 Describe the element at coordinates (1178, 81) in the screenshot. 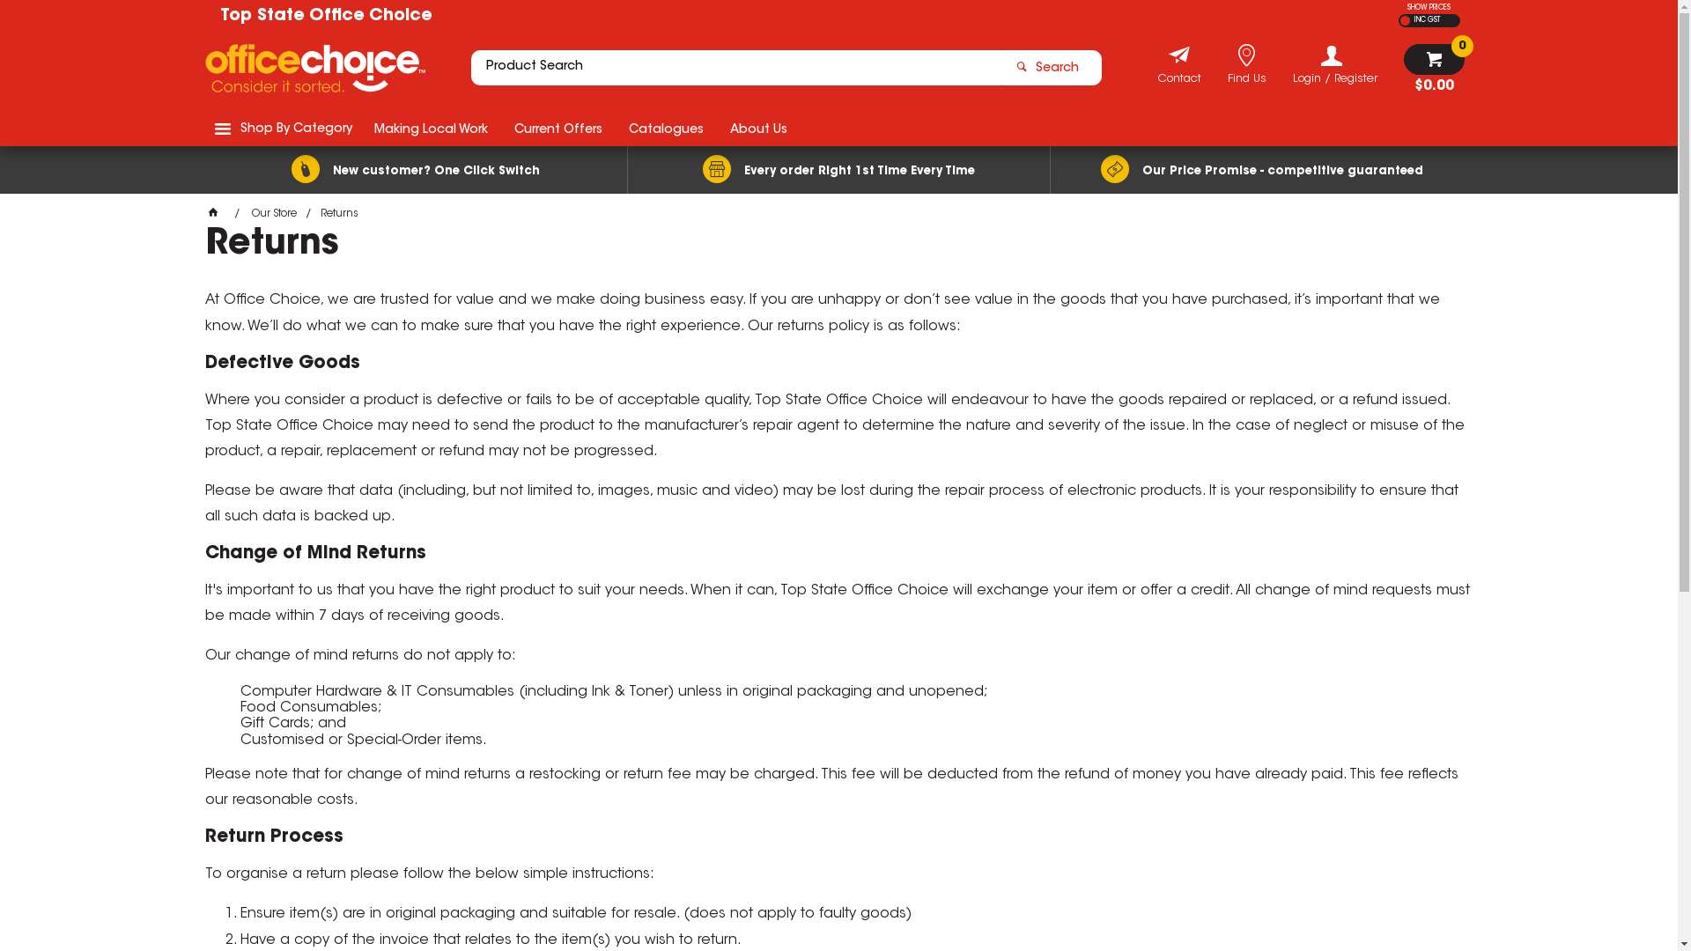

I see `Contact` at that location.